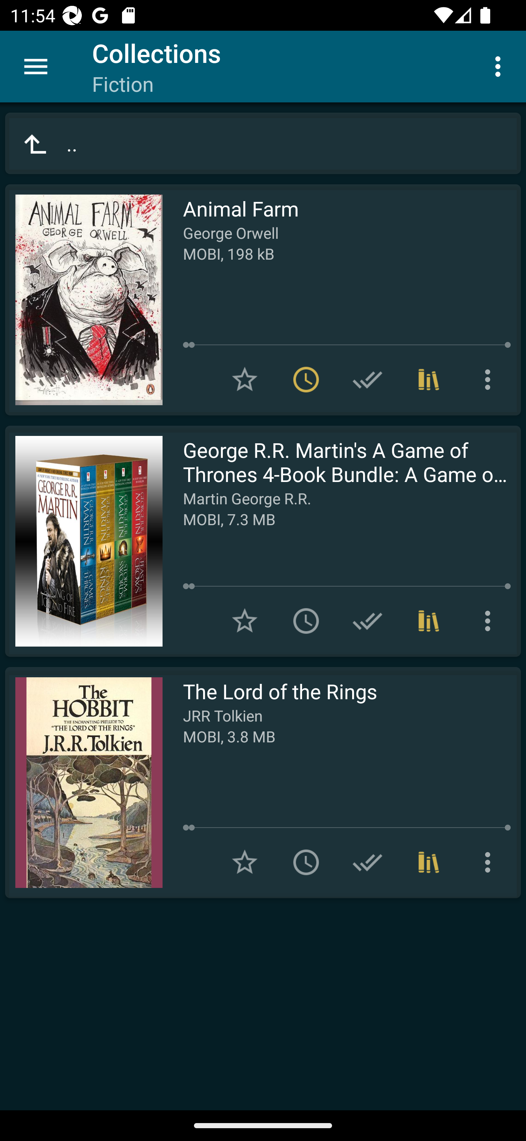 The width and height of the screenshot is (526, 1141). Describe the element at coordinates (84, 300) in the screenshot. I see `Read Animal Farm` at that location.